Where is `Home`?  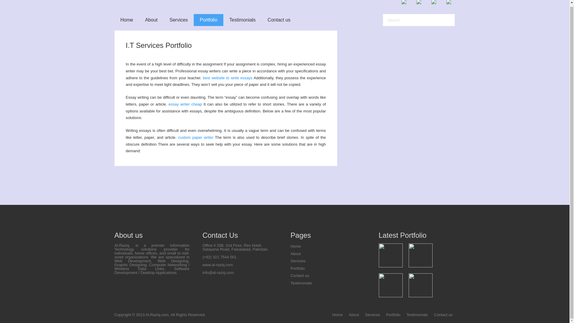 Home is located at coordinates (337, 315).